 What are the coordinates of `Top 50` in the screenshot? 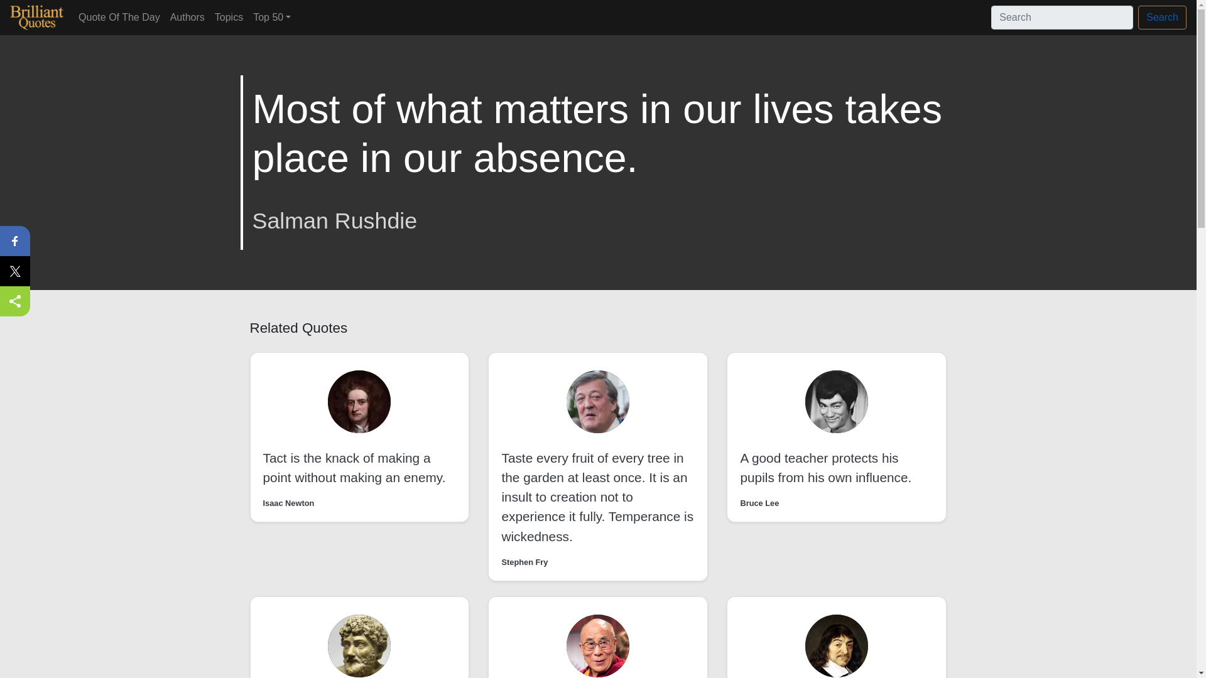 It's located at (271, 17).